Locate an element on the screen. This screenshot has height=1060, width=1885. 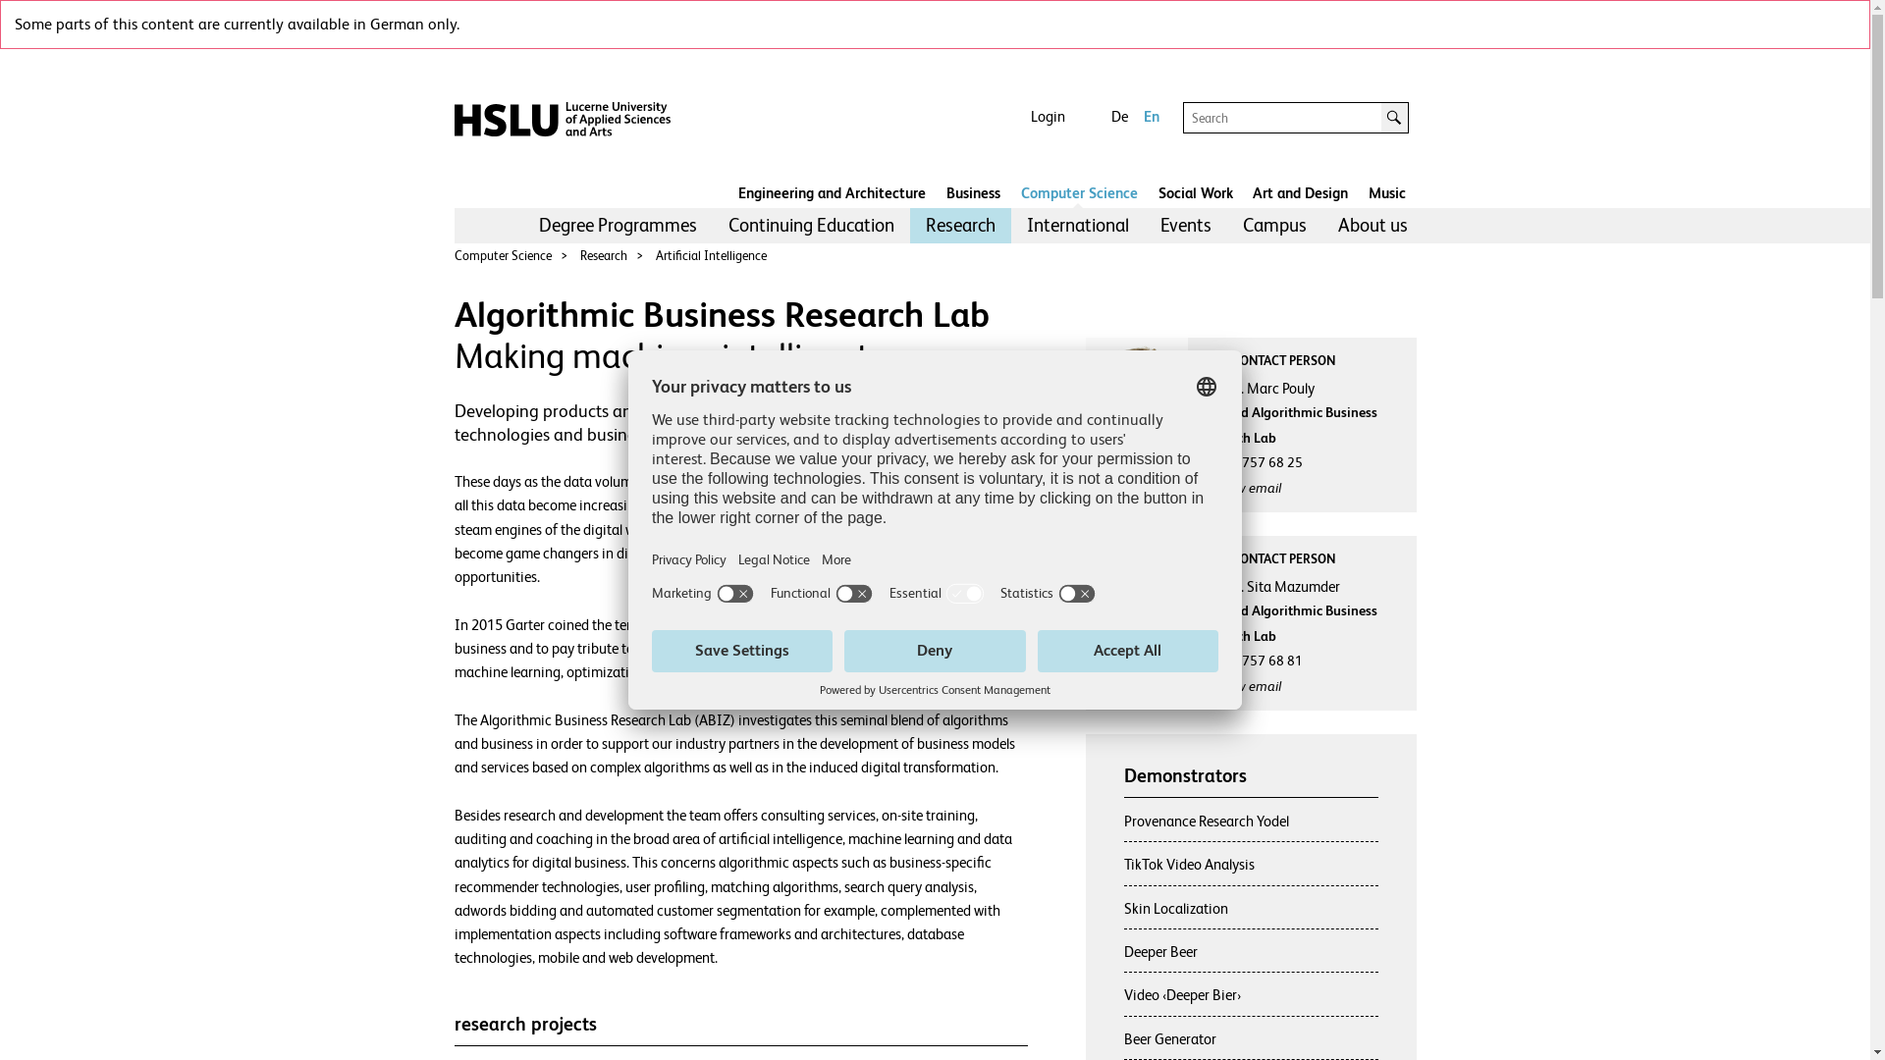
Social Work is located at coordinates (1196, 194).